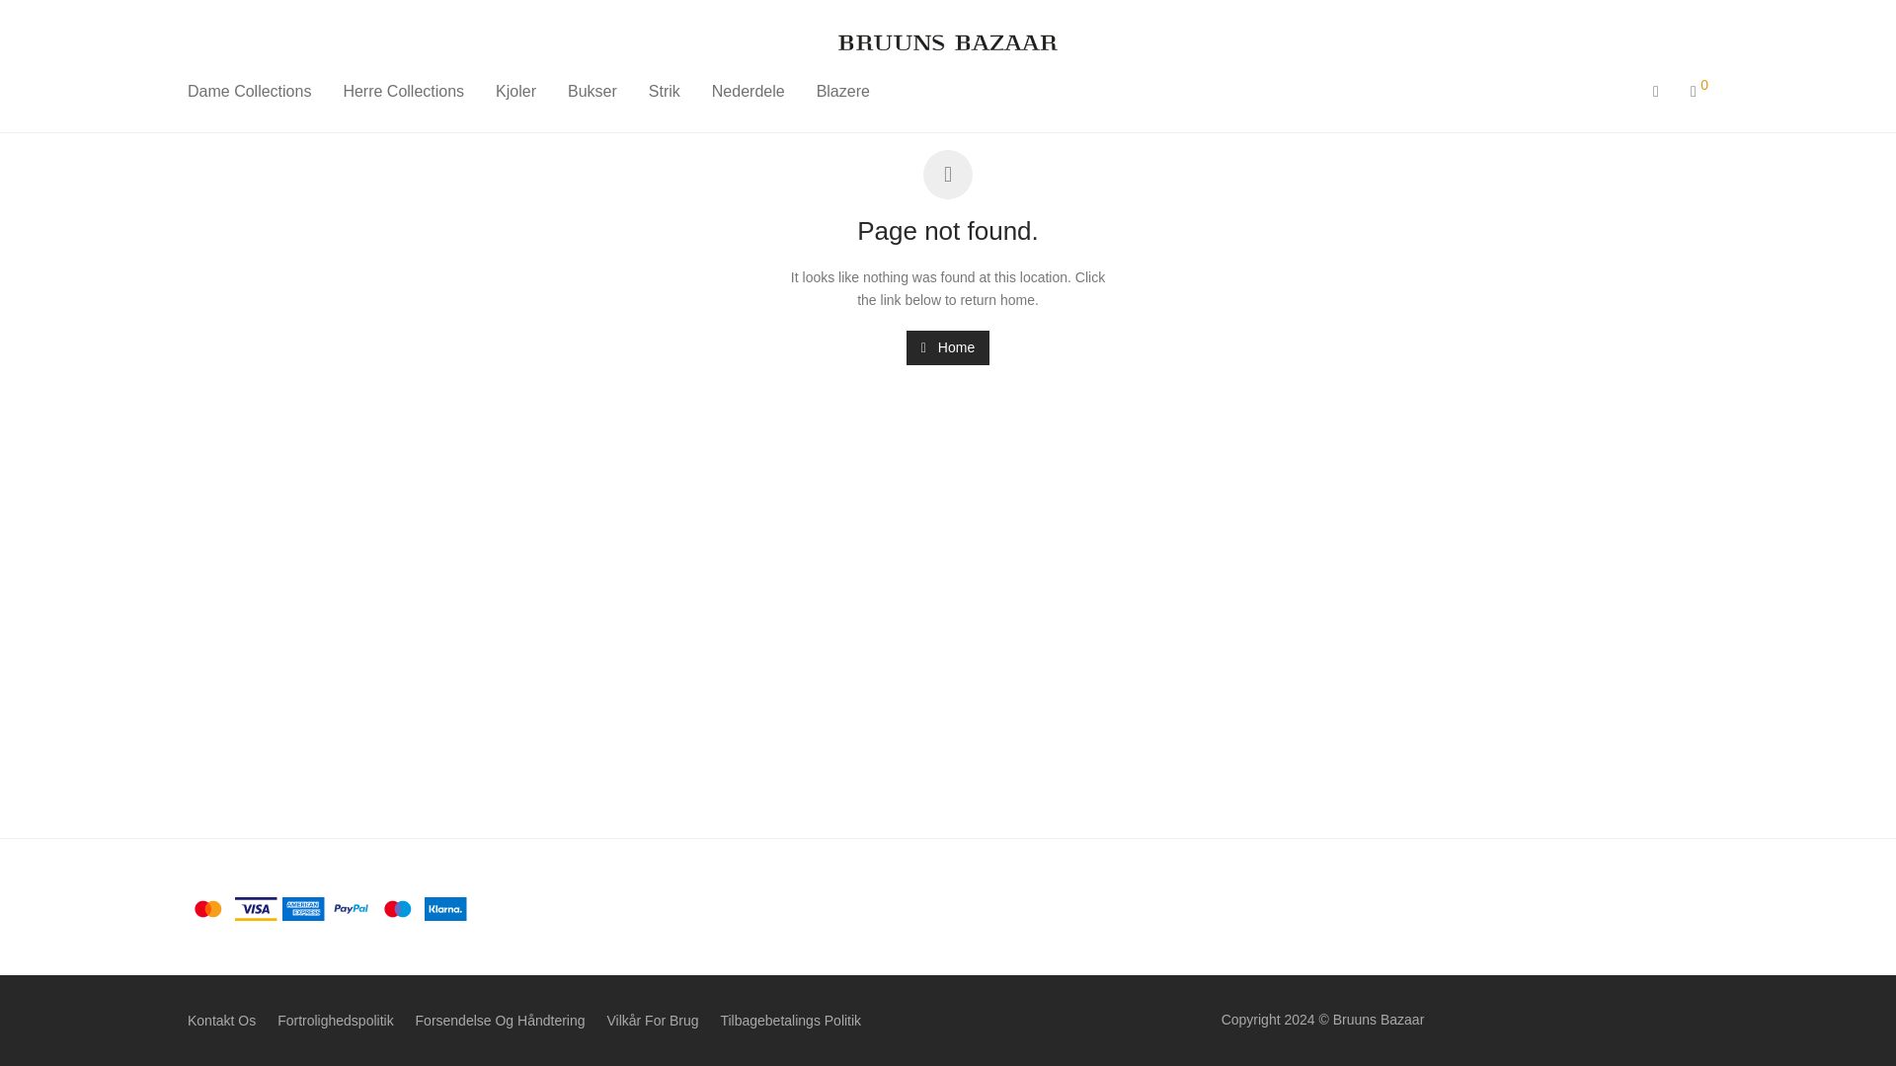 This screenshot has width=1896, height=1066. What do you see at coordinates (1698, 91) in the screenshot?
I see `0` at bounding box center [1698, 91].